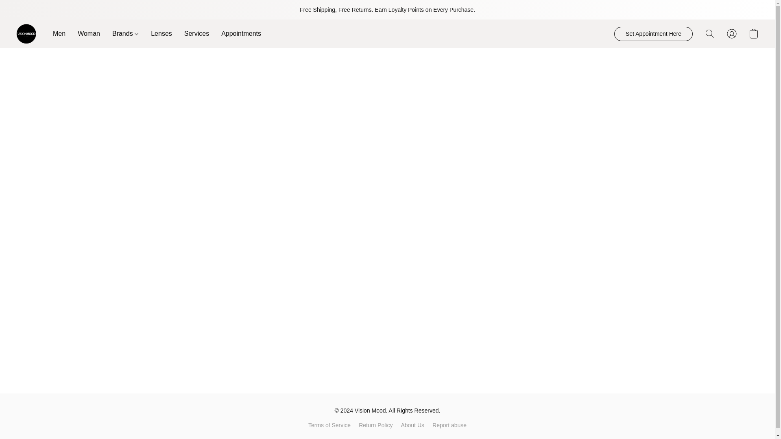  What do you see at coordinates (329, 425) in the screenshot?
I see `Terms of Service` at bounding box center [329, 425].